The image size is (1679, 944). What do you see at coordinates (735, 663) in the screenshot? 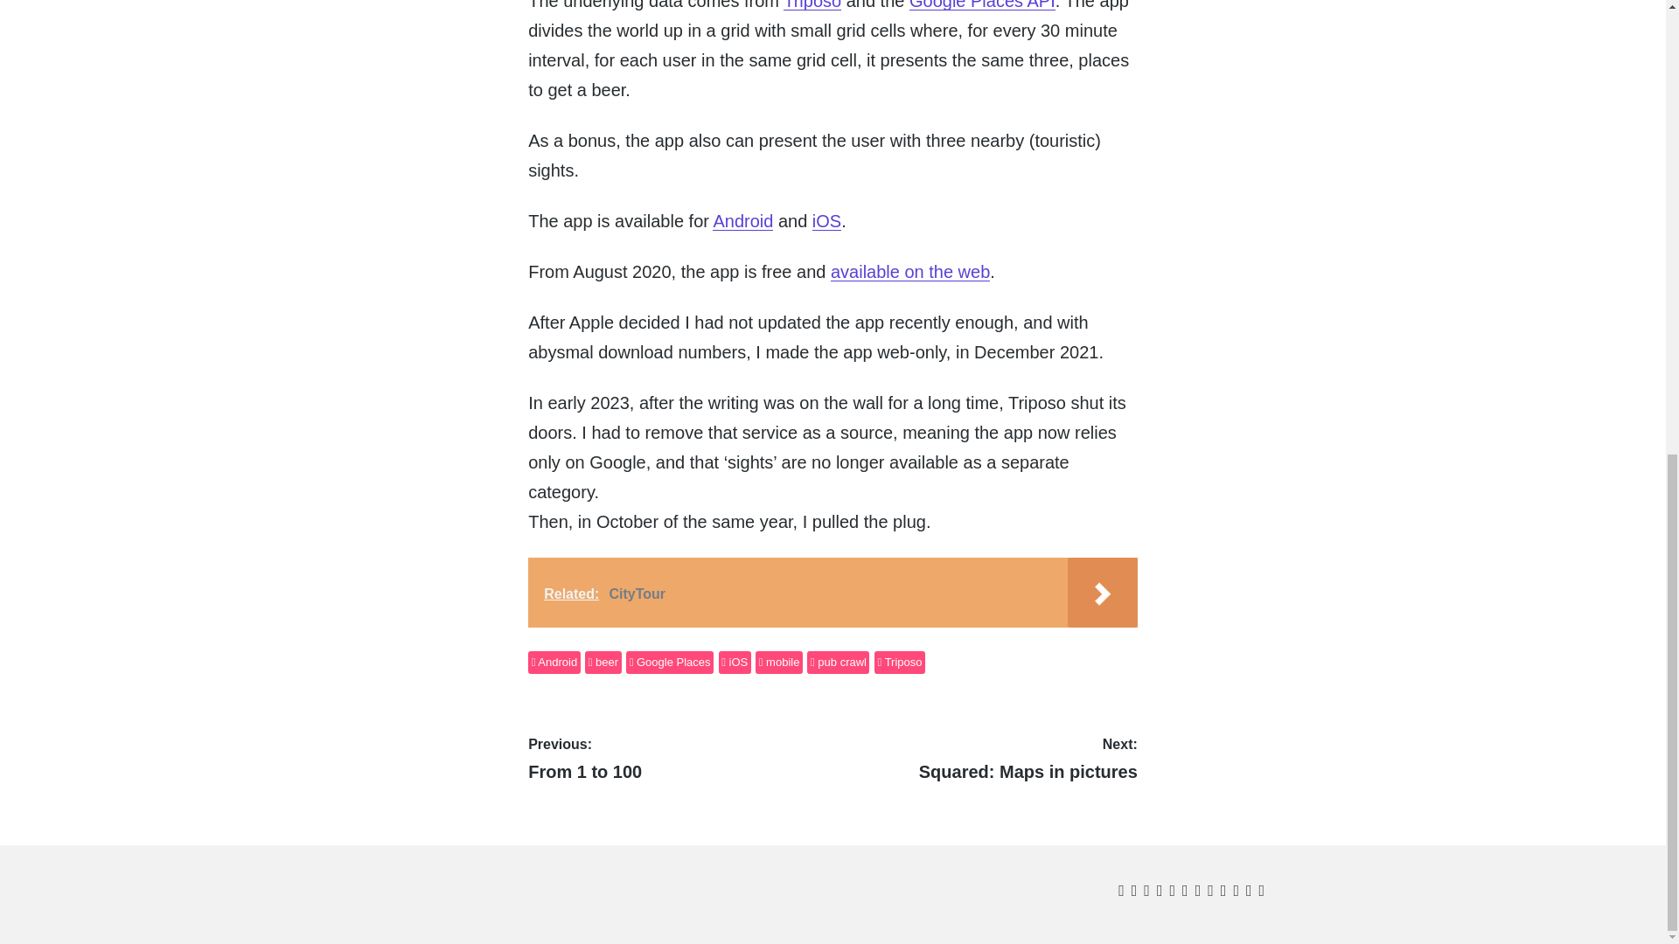
I see ` pub crawl` at bounding box center [735, 663].